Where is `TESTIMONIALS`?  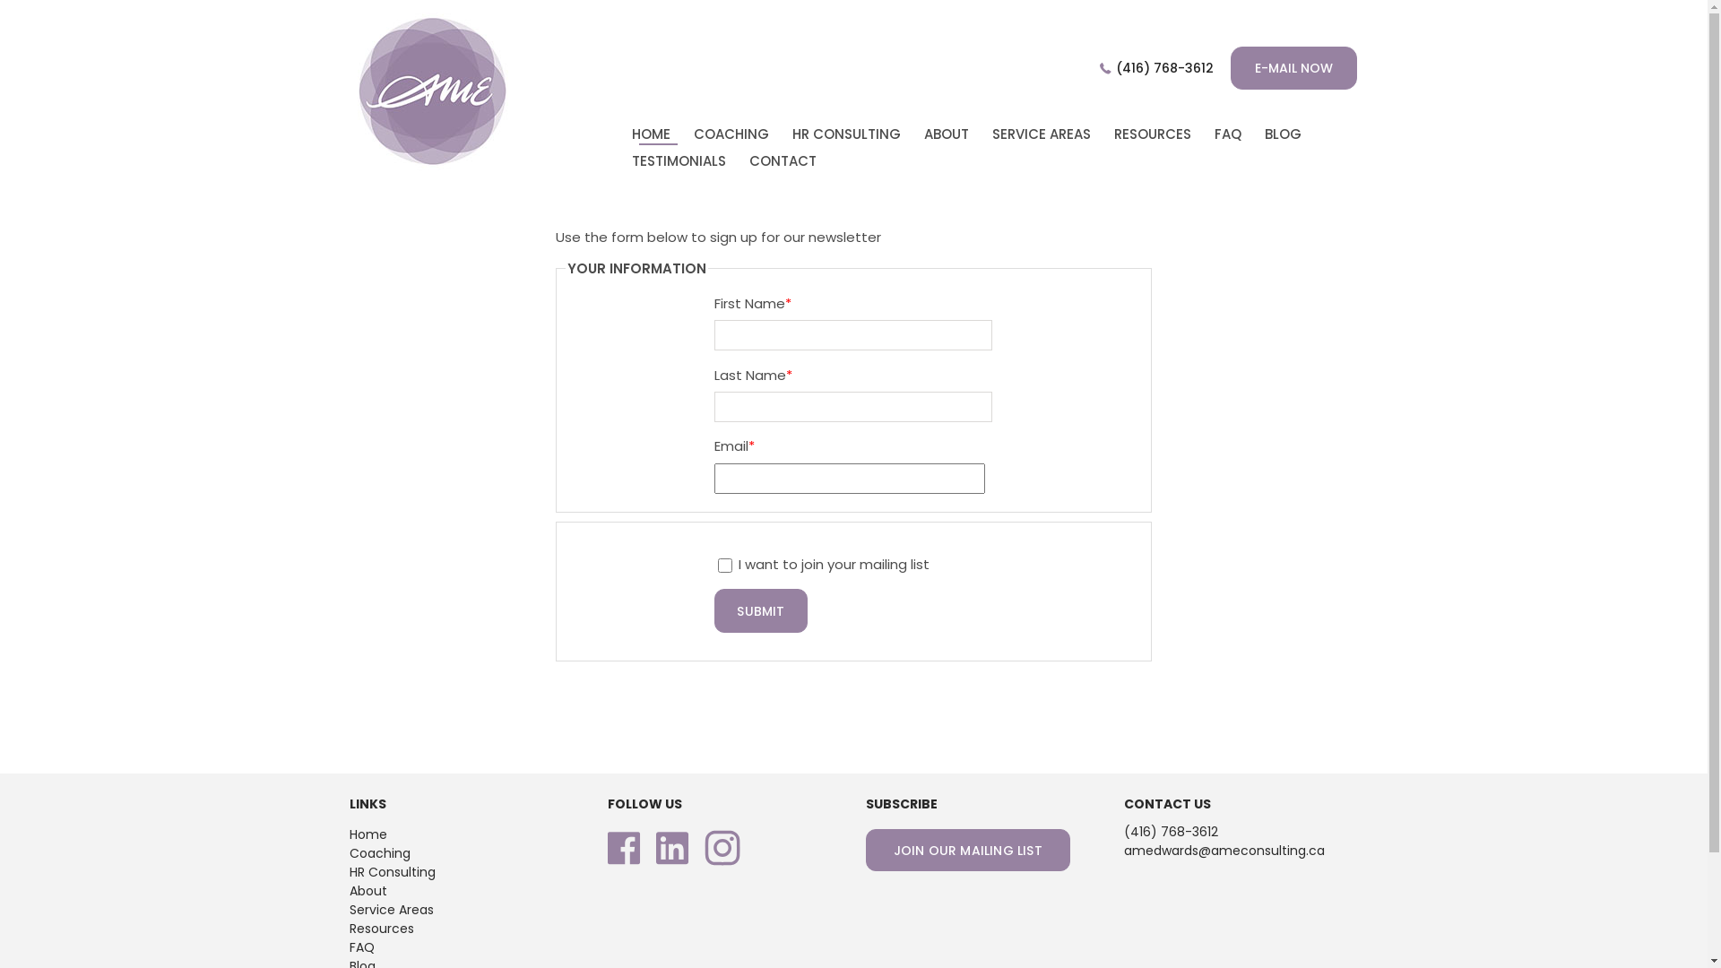 TESTIMONIALS is located at coordinates (679, 161).